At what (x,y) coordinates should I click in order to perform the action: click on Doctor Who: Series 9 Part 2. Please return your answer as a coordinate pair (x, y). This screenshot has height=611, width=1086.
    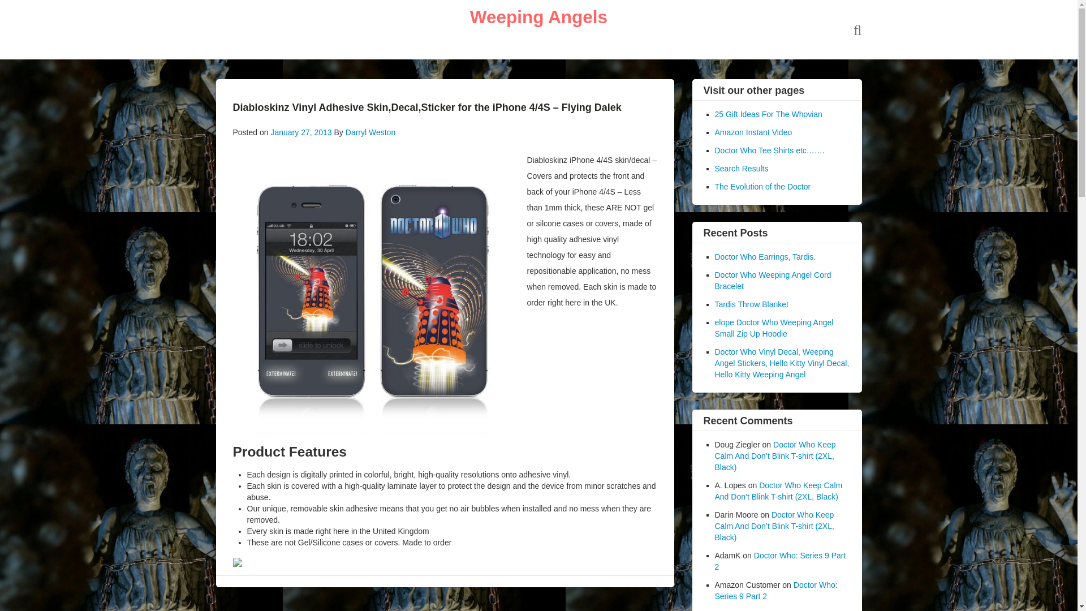
    Looking at the image, I should click on (776, 591).